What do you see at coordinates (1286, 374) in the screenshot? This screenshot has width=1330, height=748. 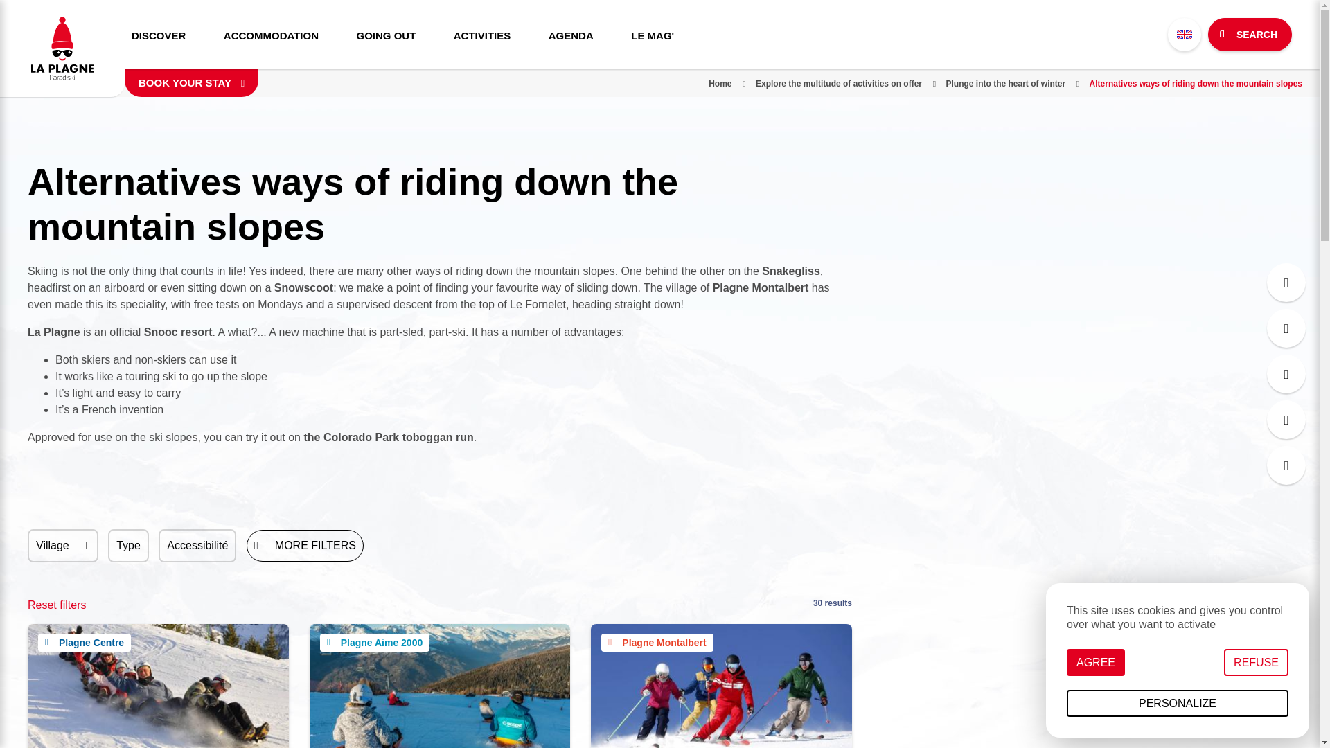 I see `Webcams` at bounding box center [1286, 374].